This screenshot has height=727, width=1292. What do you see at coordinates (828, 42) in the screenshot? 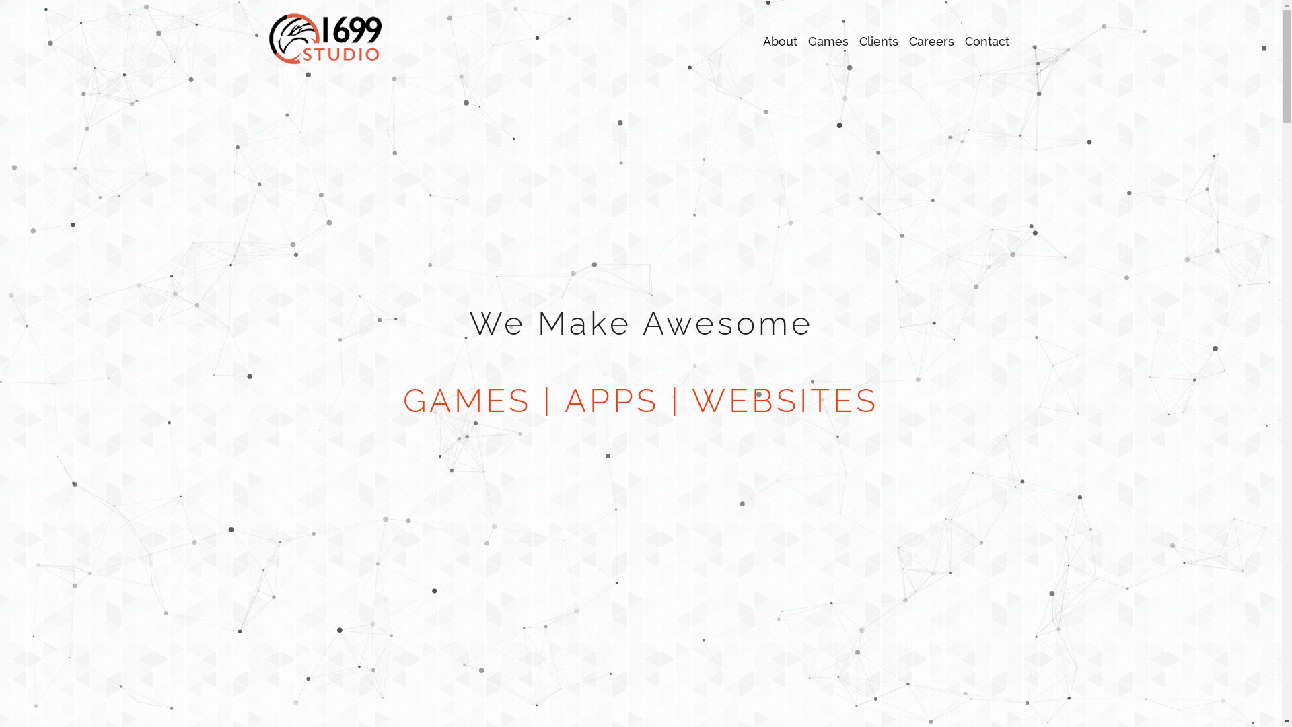
I see `Games` at bounding box center [828, 42].